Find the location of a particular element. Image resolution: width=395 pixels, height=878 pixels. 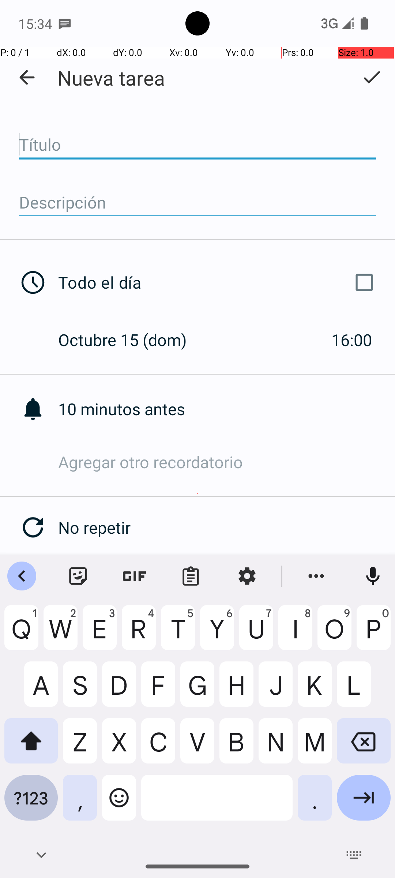

Descripción is located at coordinates (197, 203).